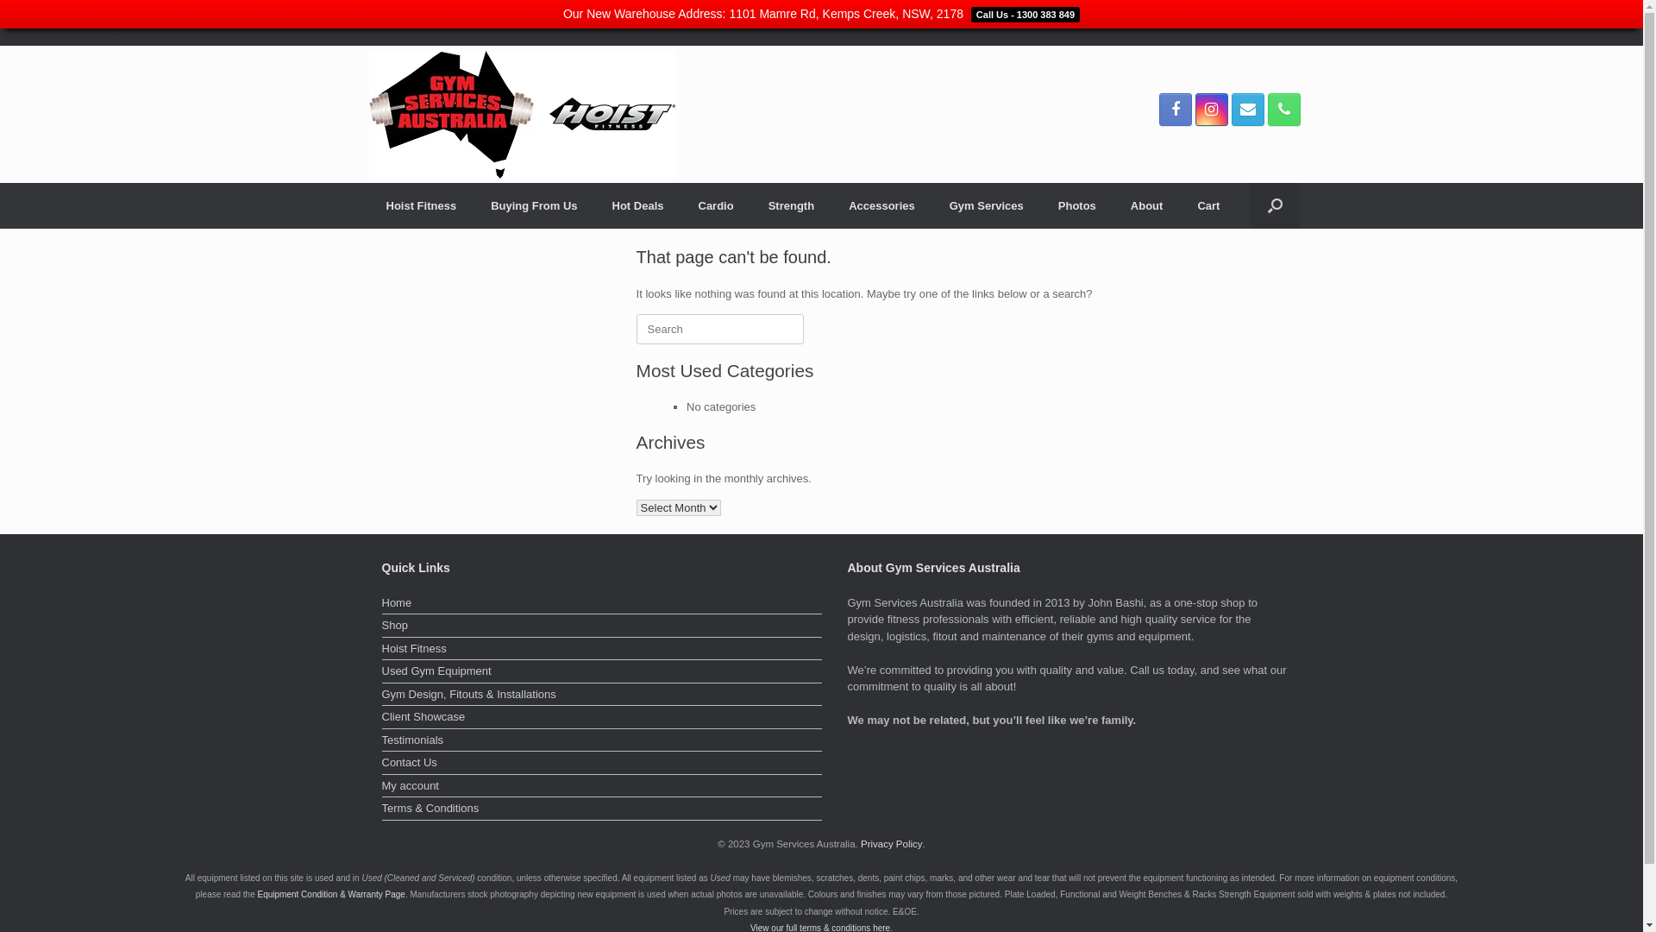 The width and height of the screenshot is (1656, 932). I want to click on Gym Design, Fitouts & Installations, so click(601, 696).